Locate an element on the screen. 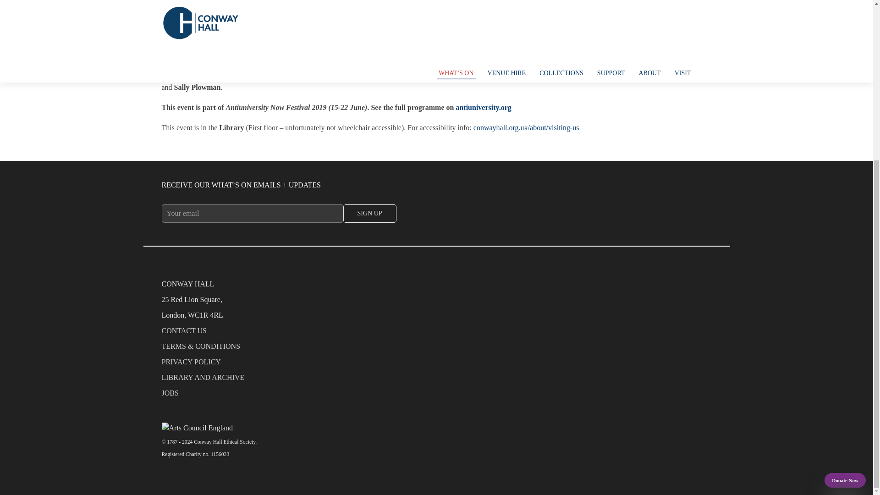 This screenshot has width=880, height=495. Donate Now is located at coordinates (845, 248).